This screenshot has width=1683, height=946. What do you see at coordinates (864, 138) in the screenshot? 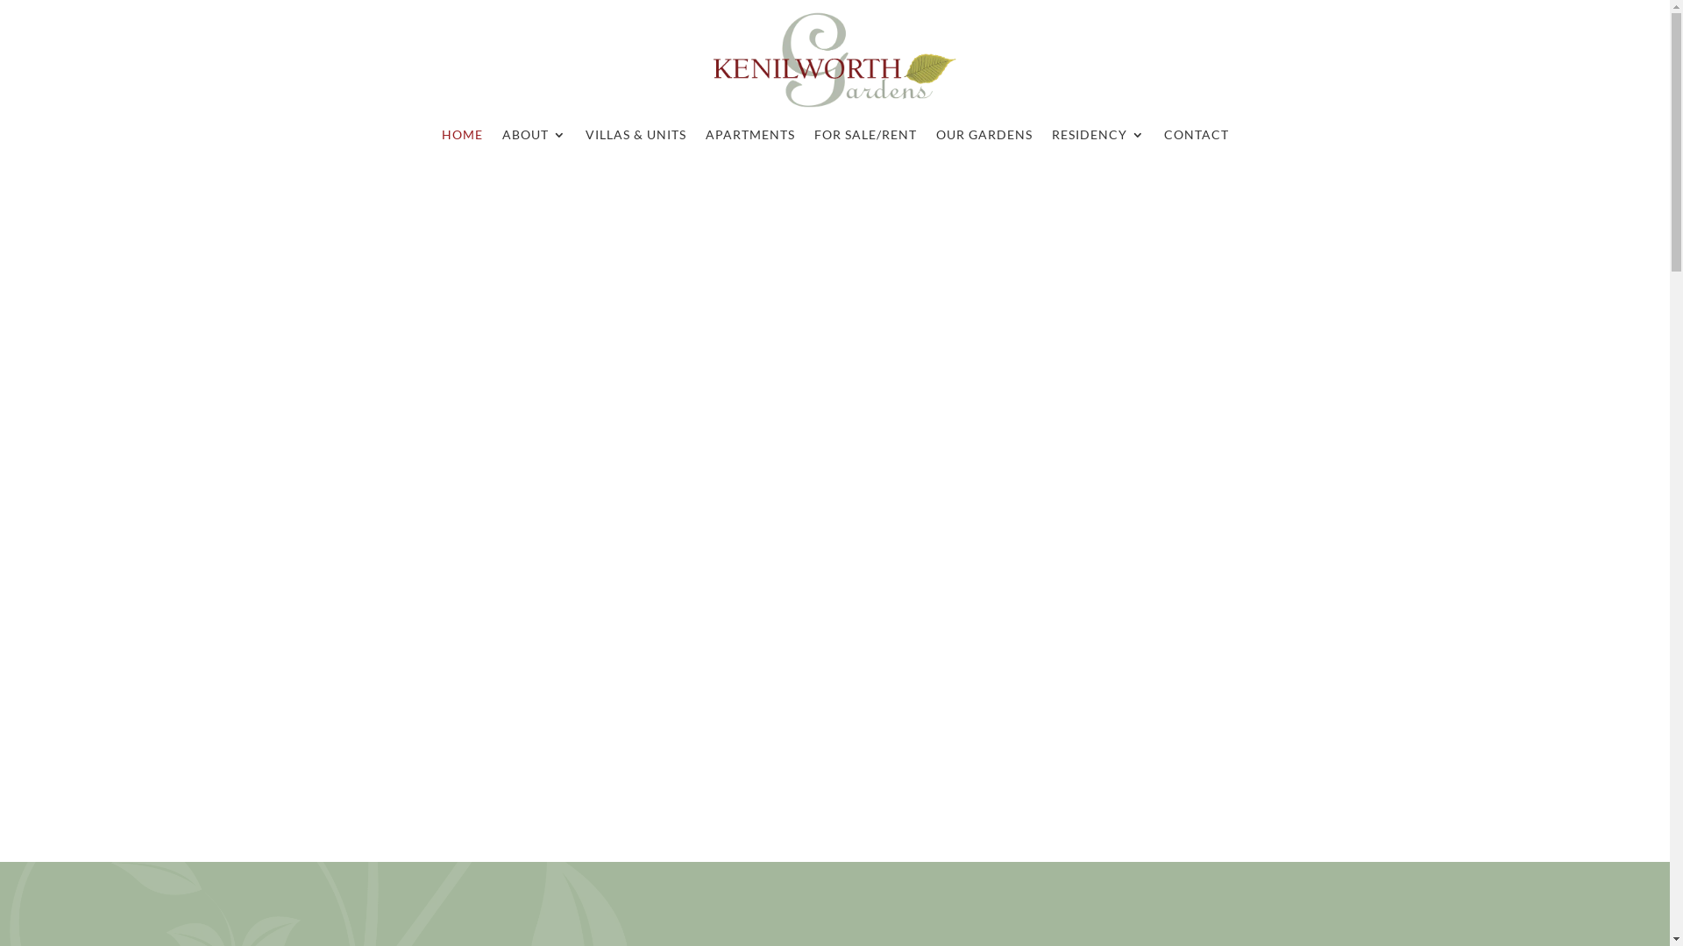
I see `FOR SALE/RENT` at bounding box center [864, 138].